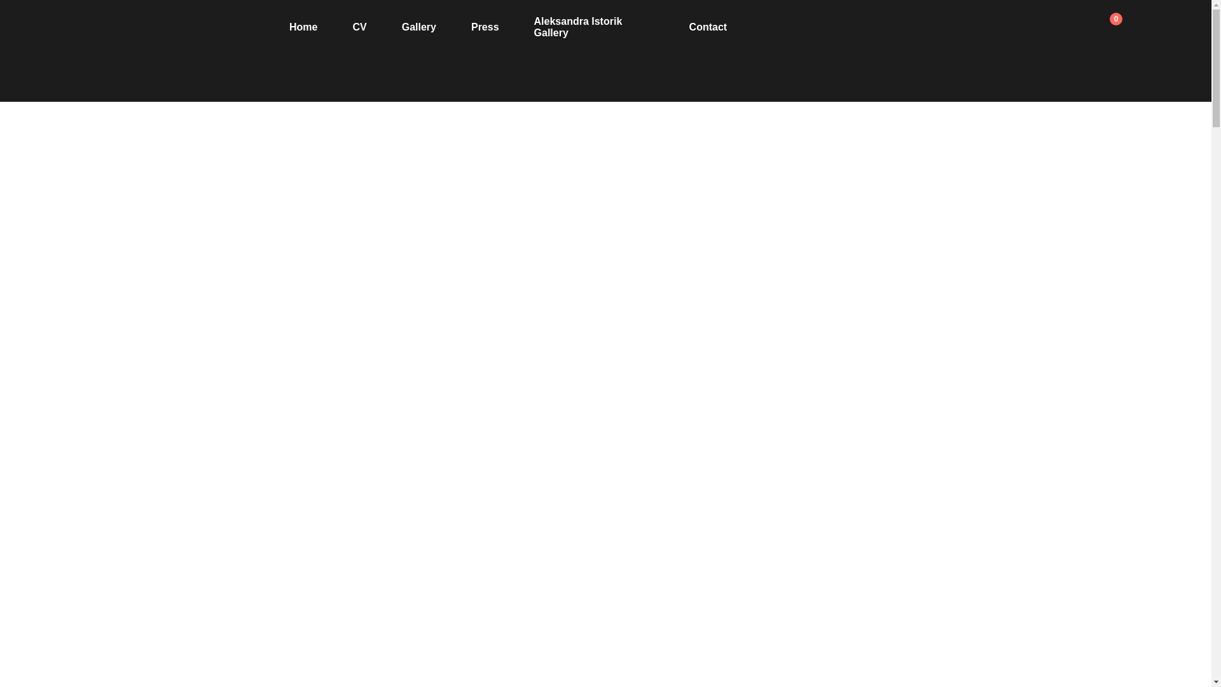 The width and height of the screenshot is (1221, 687). What do you see at coordinates (359, 27) in the screenshot?
I see `CV` at bounding box center [359, 27].